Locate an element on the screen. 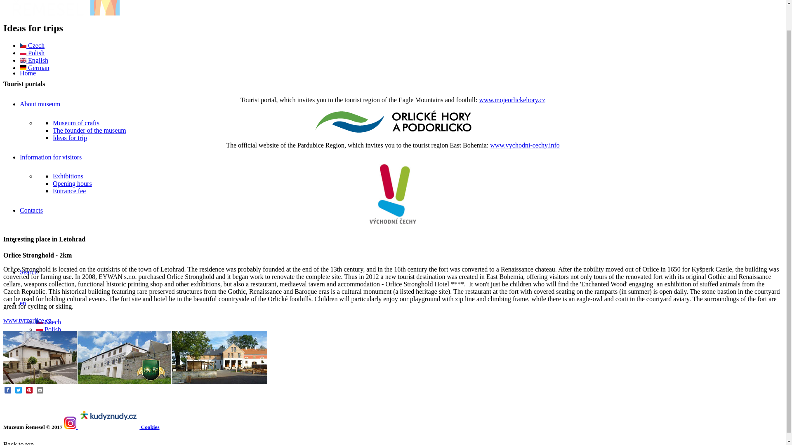 This screenshot has height=445, width=792. The founder of the museum is located at coordinates (89, 130).